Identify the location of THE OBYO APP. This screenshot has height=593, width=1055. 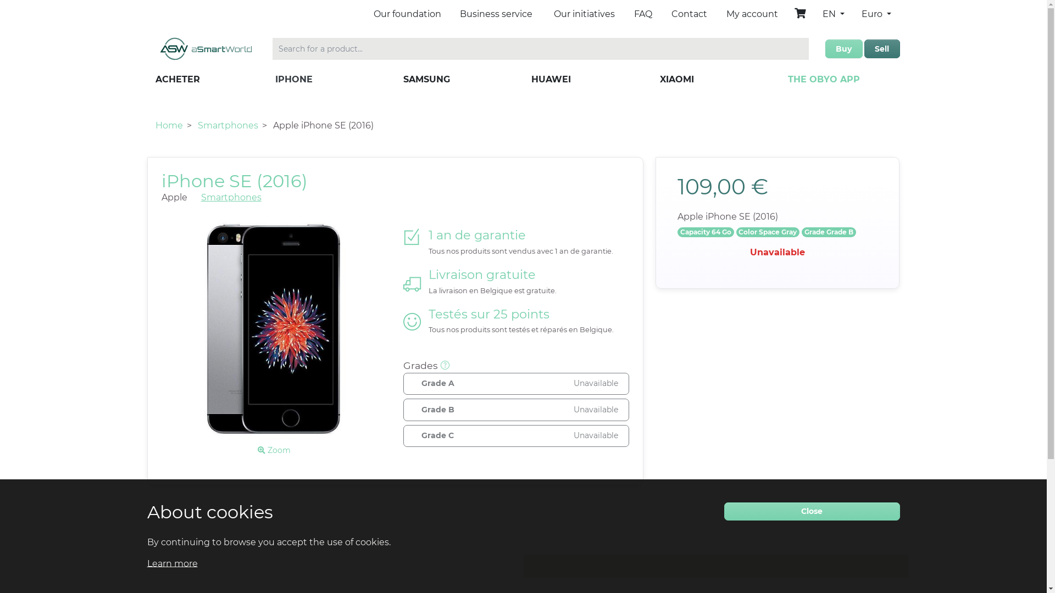
(824, 79).